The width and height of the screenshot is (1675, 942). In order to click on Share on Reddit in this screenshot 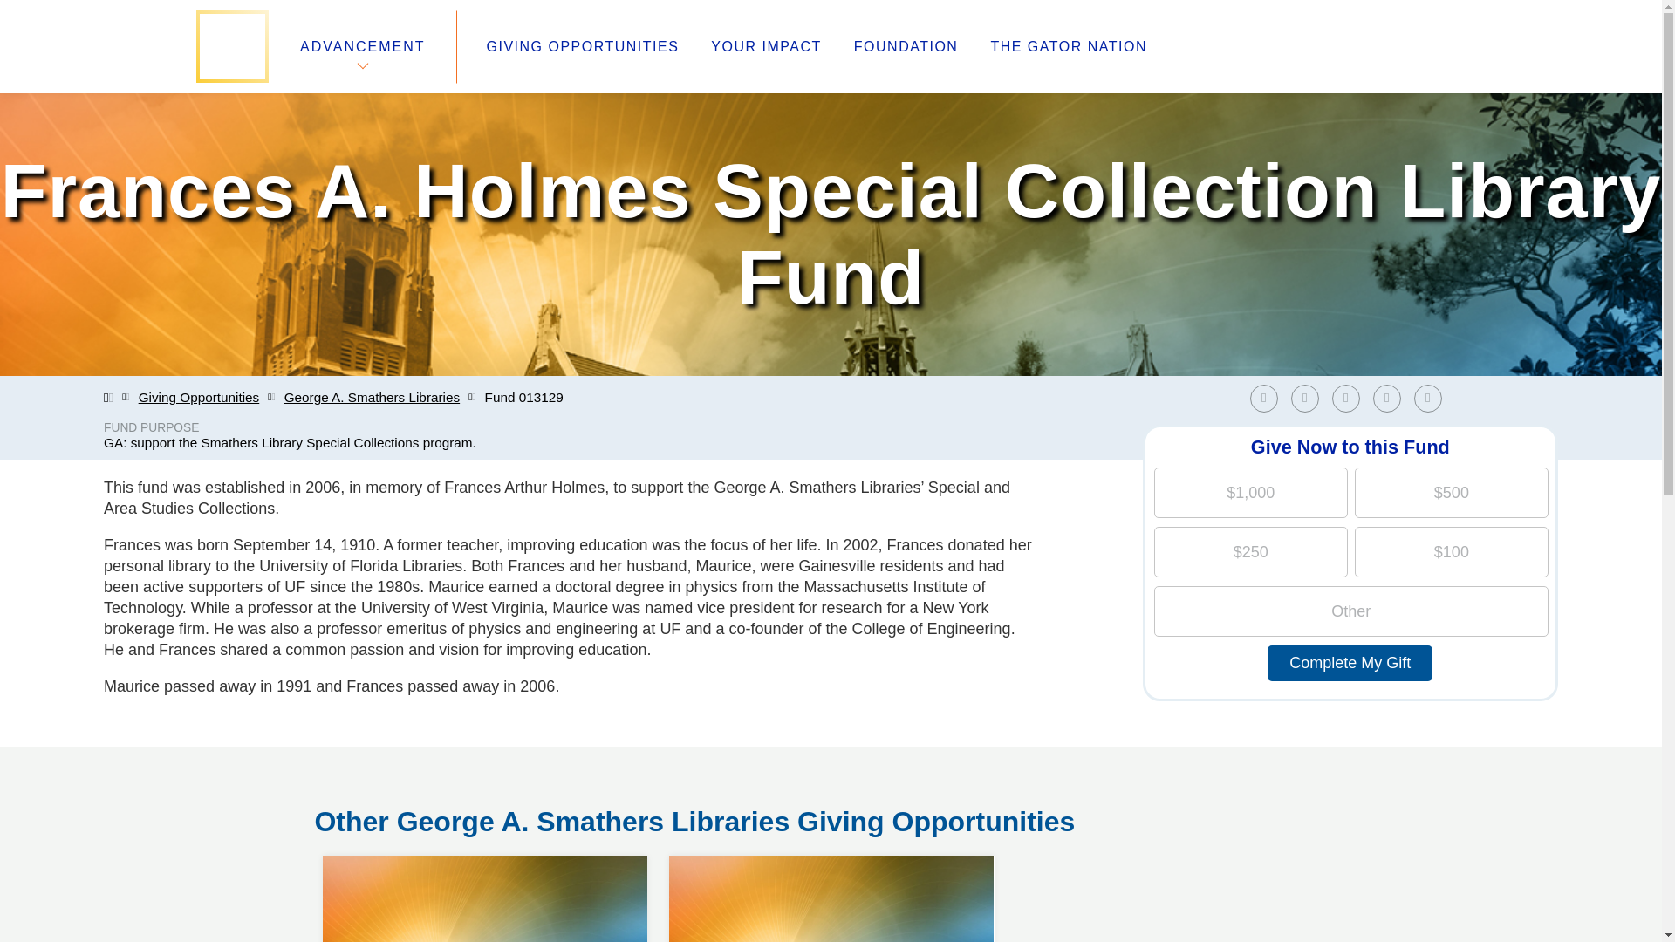, I will do `click(1391, 398)`.